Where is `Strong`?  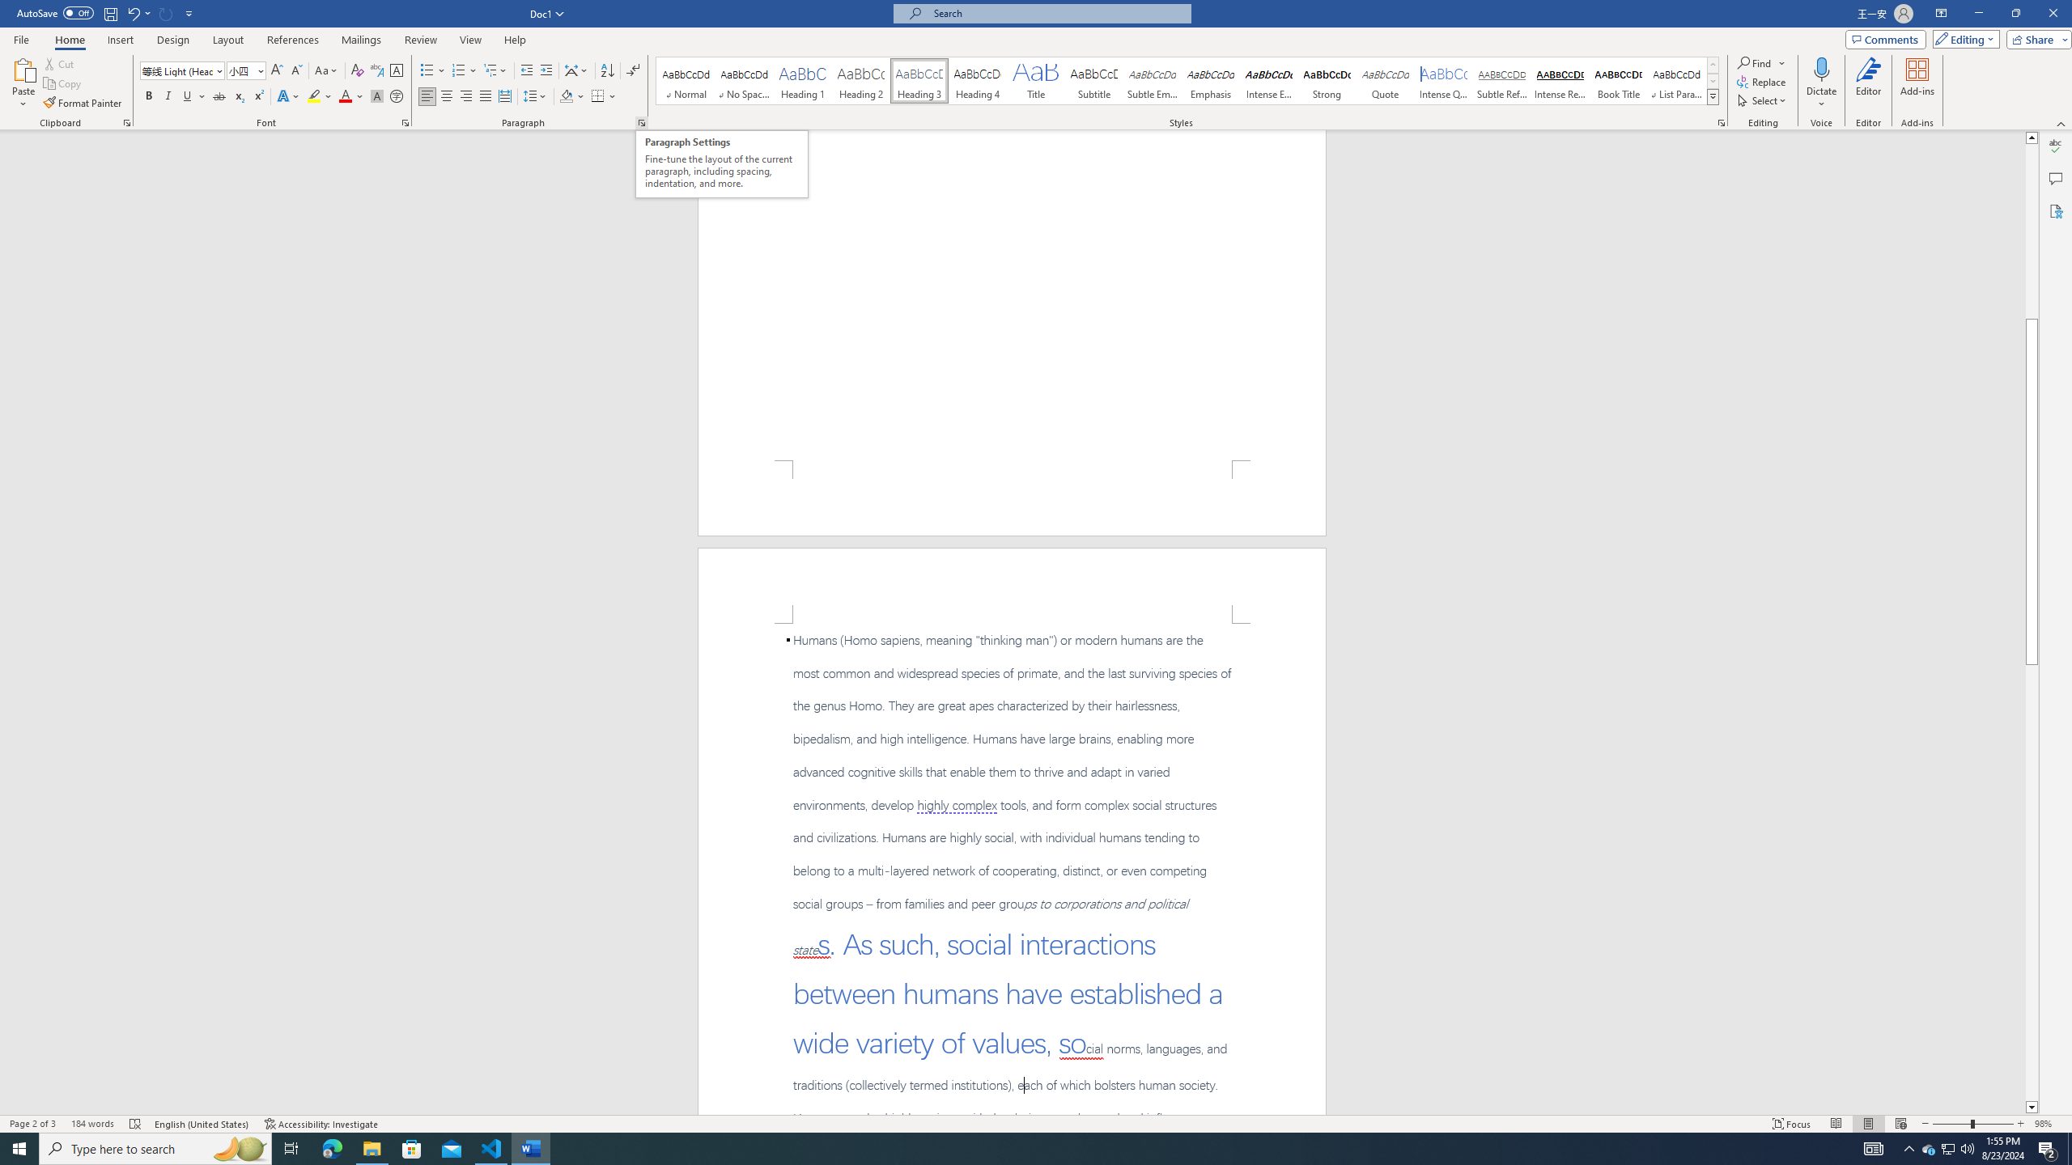
Strong is located at coordinates (1327, 81).